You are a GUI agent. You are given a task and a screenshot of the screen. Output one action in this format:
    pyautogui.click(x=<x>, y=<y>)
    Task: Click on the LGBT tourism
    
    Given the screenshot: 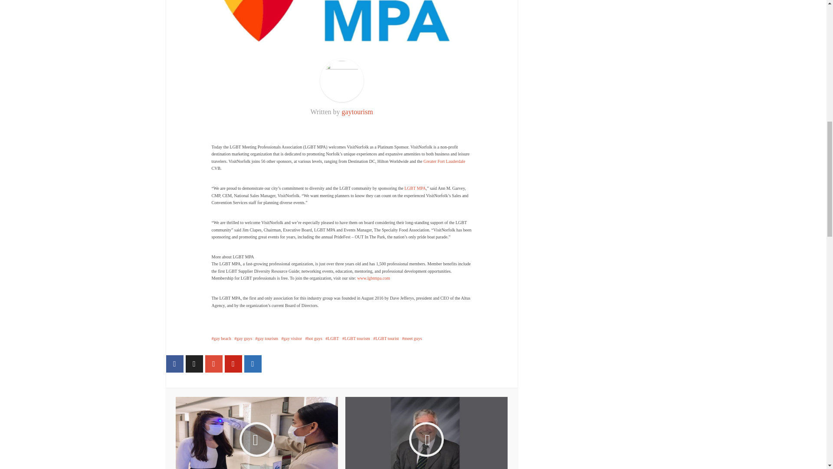 What is the action you would take?
    pyautogui.click(x=356, y=339)
    